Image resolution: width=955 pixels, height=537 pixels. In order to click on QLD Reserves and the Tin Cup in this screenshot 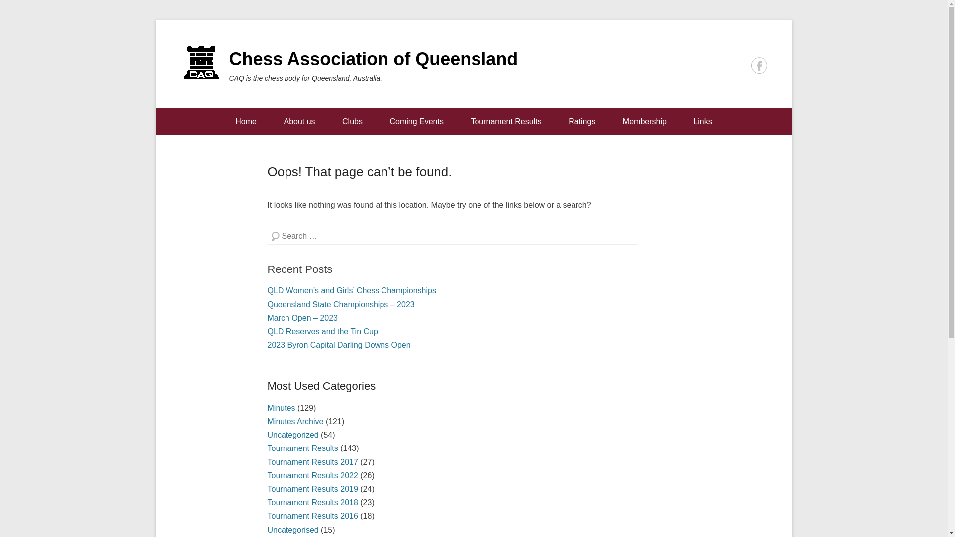, I will do `click(323, 331)`.